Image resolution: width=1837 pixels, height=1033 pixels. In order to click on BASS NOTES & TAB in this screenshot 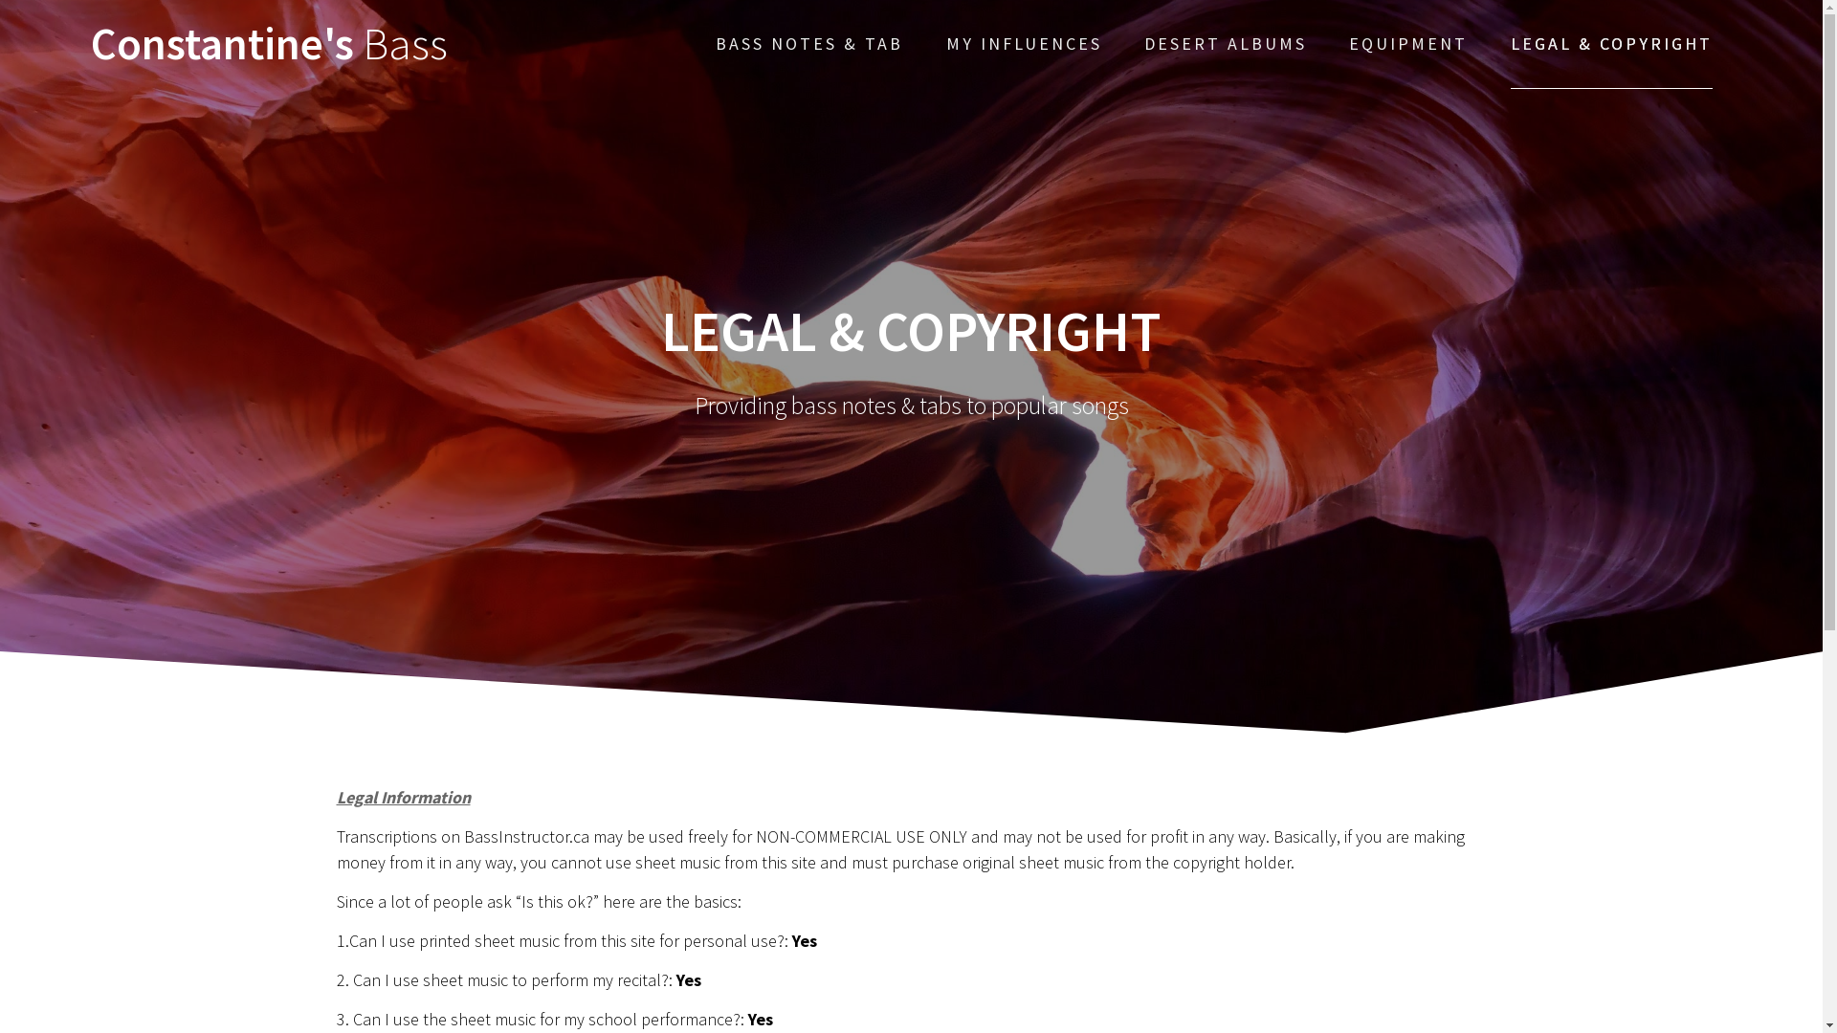, I will do `click(809, 44)`.